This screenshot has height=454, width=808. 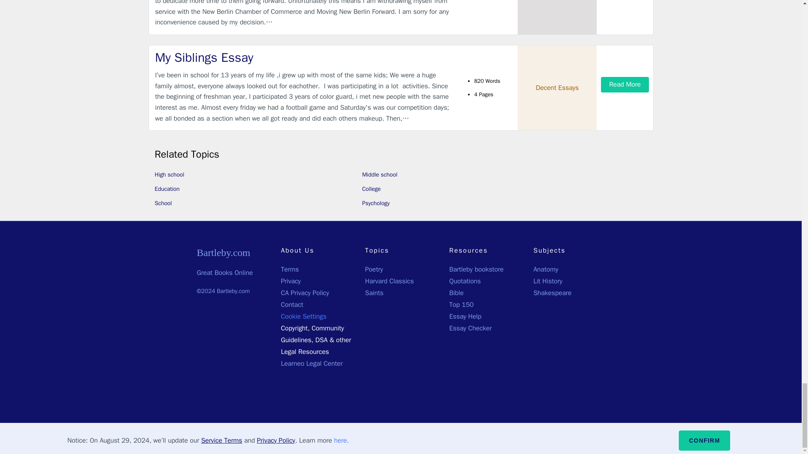 I want to click on Education, so click(x=167, y=188).